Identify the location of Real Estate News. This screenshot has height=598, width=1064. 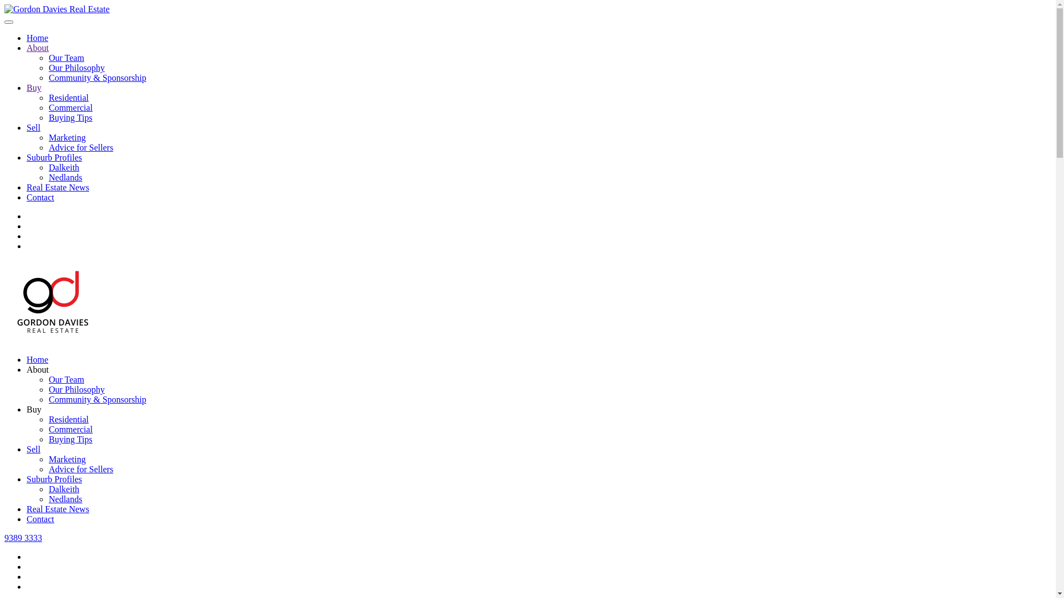
(58, 509).